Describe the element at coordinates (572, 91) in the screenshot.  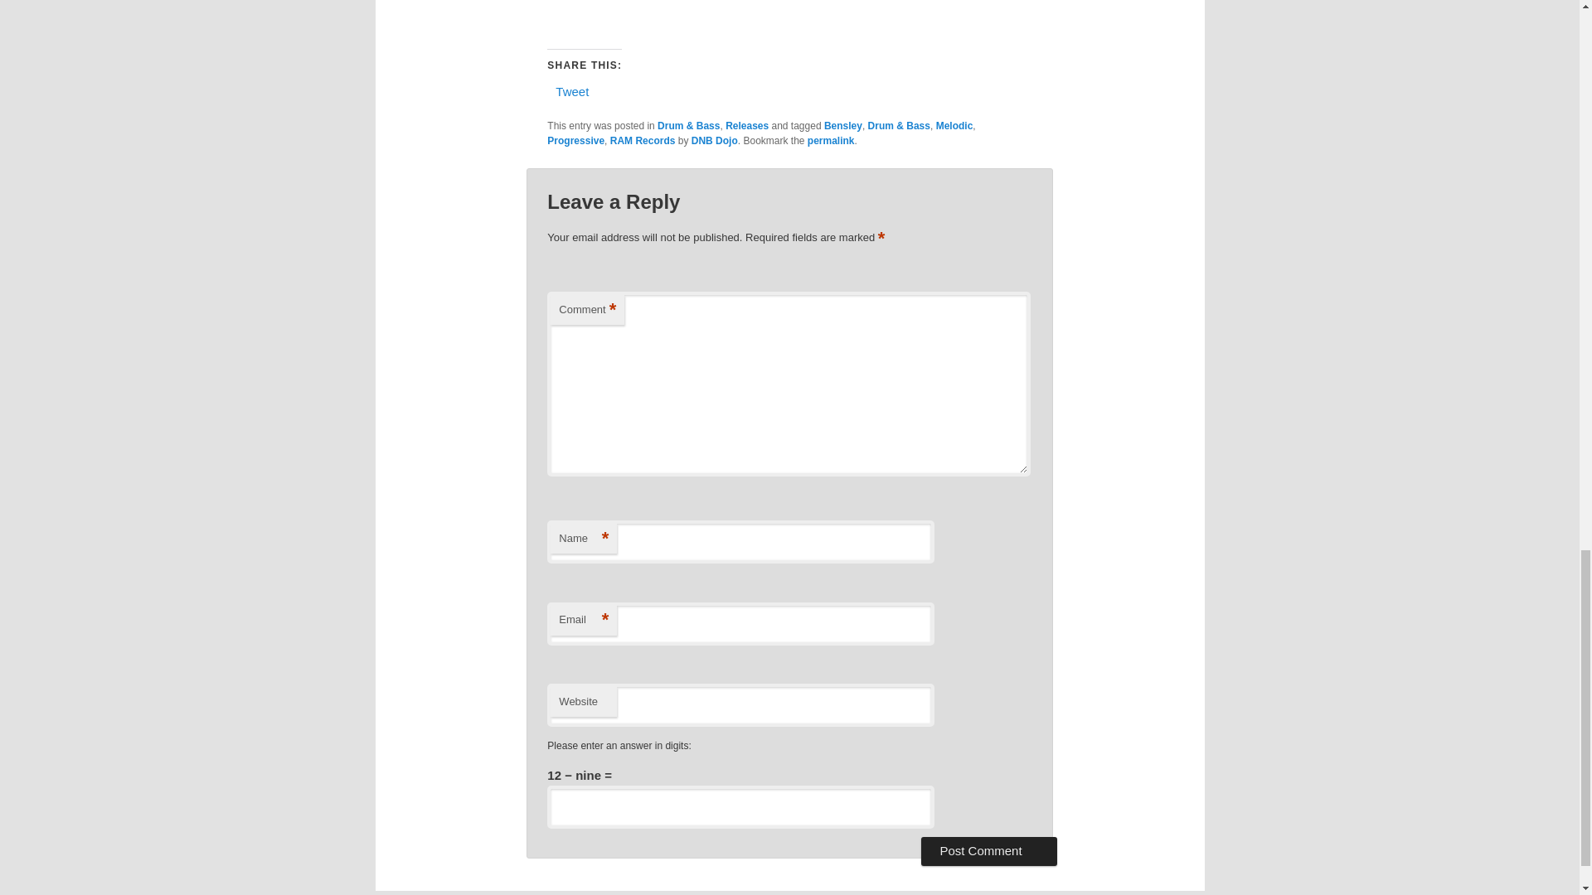
I see `Tweet` at that location.